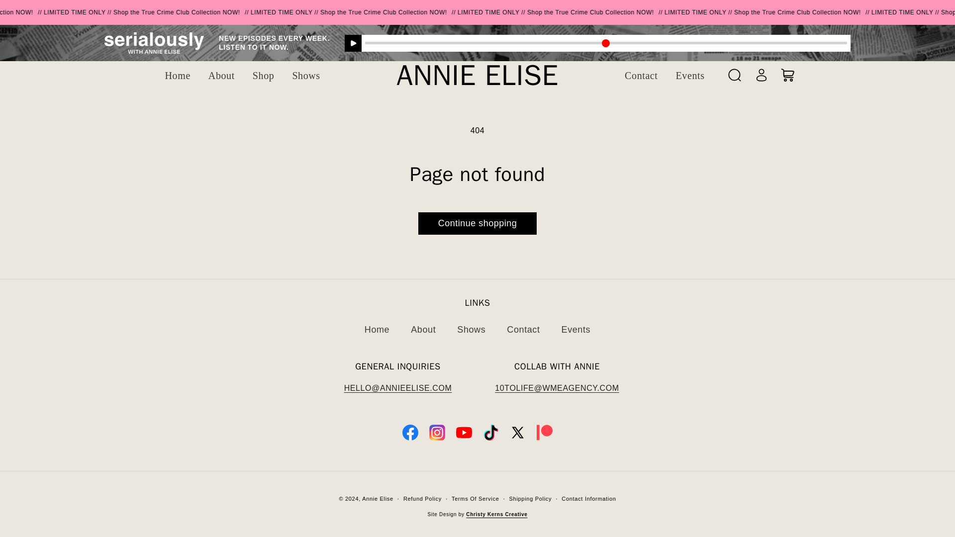 This screenshot has height=537, width=955. I want to click on Shows, so click(305, 75).